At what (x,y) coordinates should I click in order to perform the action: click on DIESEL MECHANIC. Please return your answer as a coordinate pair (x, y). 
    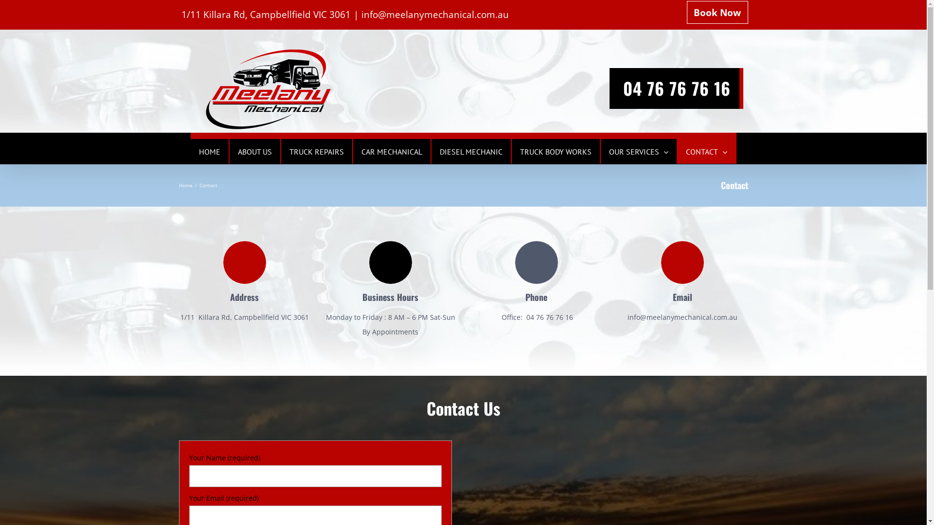
    Looking at the image, I should click on (471, 152).